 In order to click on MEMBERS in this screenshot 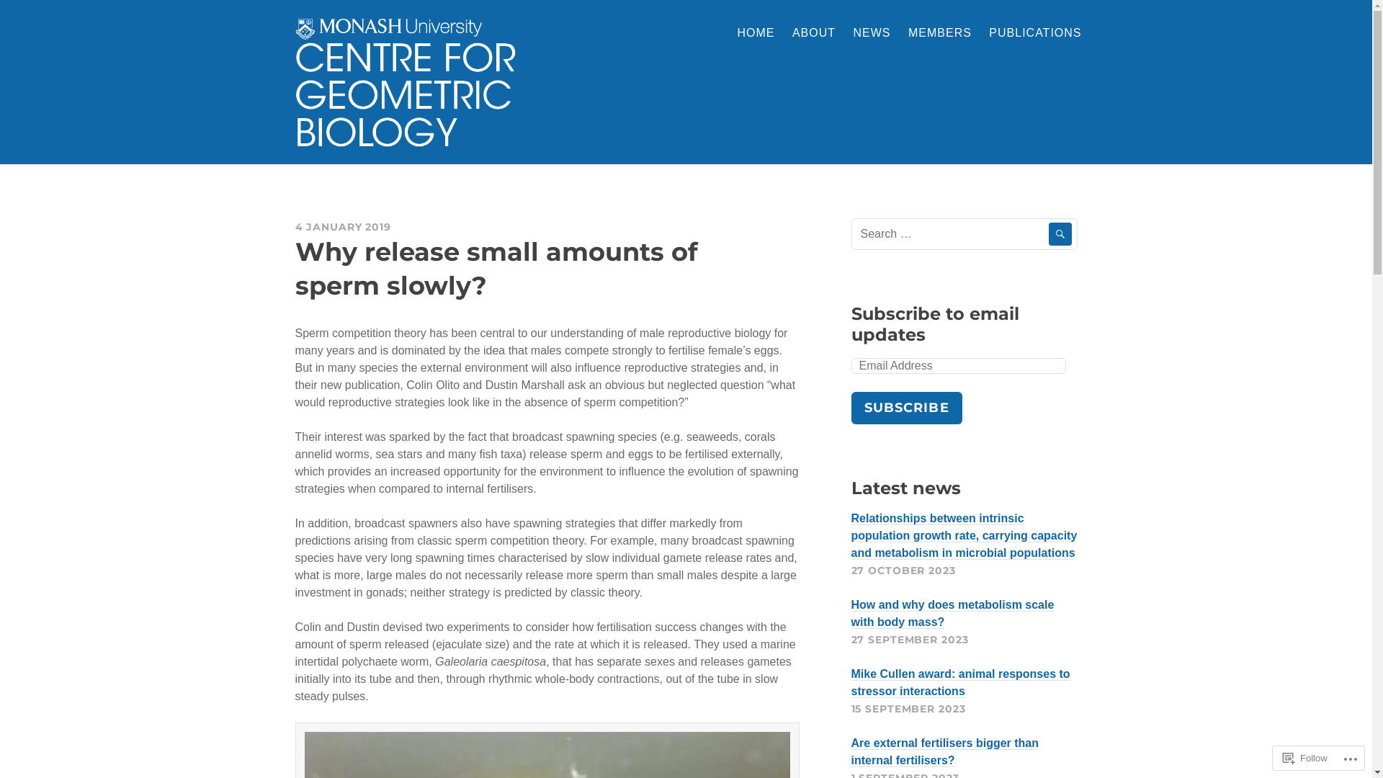, I will do `click(940, 35)`.